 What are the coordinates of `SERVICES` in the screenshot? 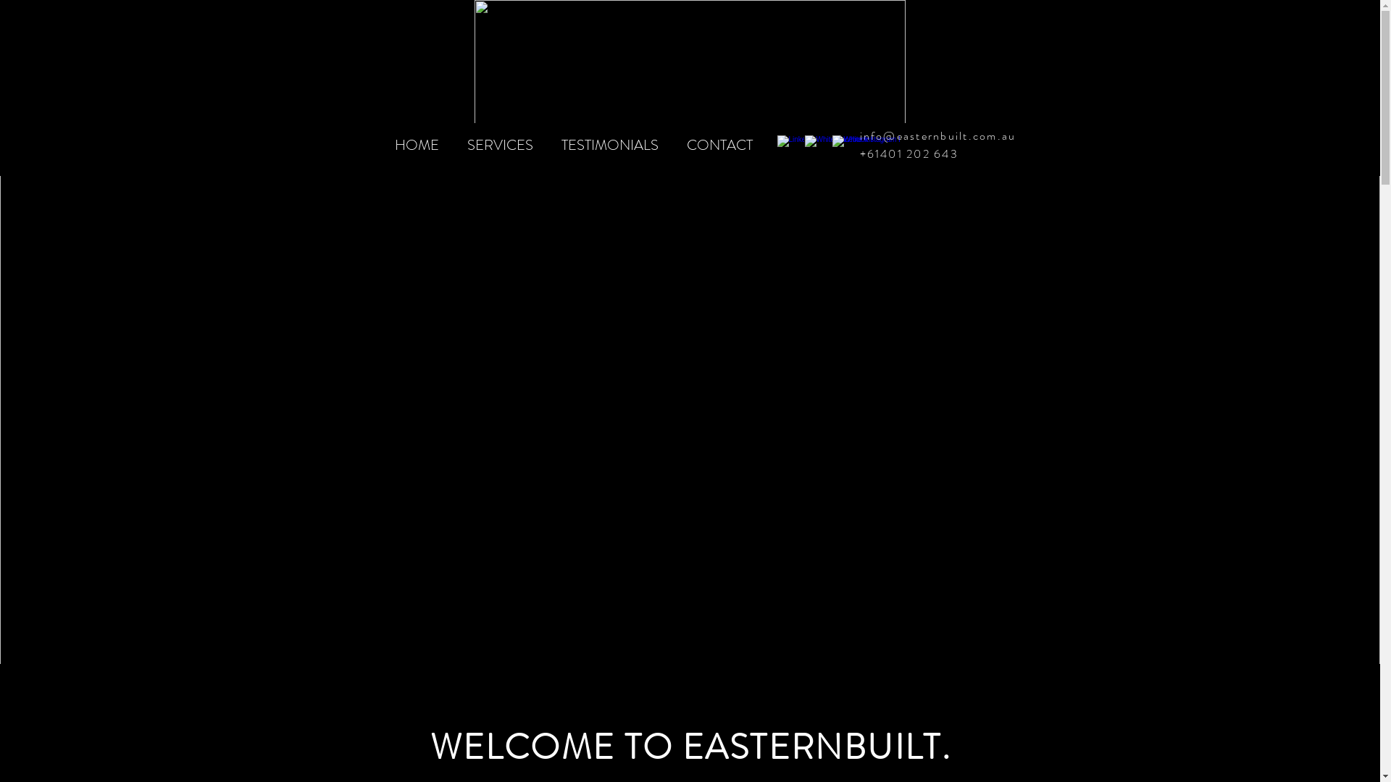 It's located at (504, 146).